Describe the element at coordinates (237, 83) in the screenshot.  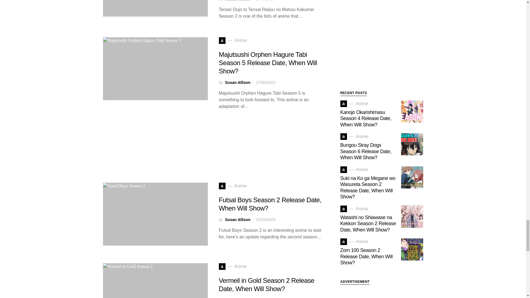
I see `View all posts by Susan Allison` at that location.